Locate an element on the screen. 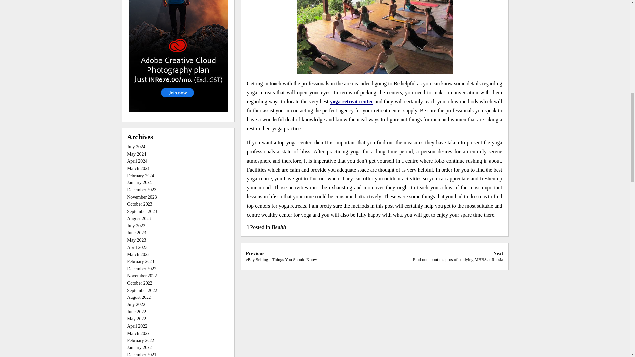 The width and height of the screenshot is (635, 357). November 2022 is located at coordinates (142, 276).